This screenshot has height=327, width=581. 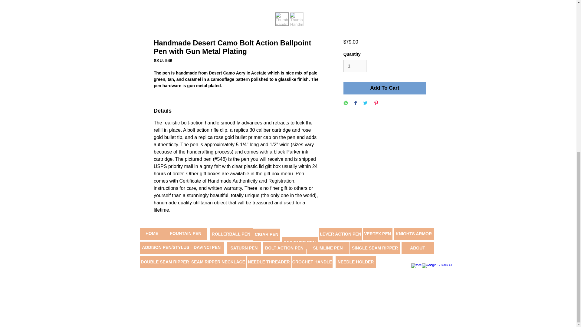 What do you see at coordinates (355, 66) in the screenshot?
I see `1` at bounding box center [355, 66].